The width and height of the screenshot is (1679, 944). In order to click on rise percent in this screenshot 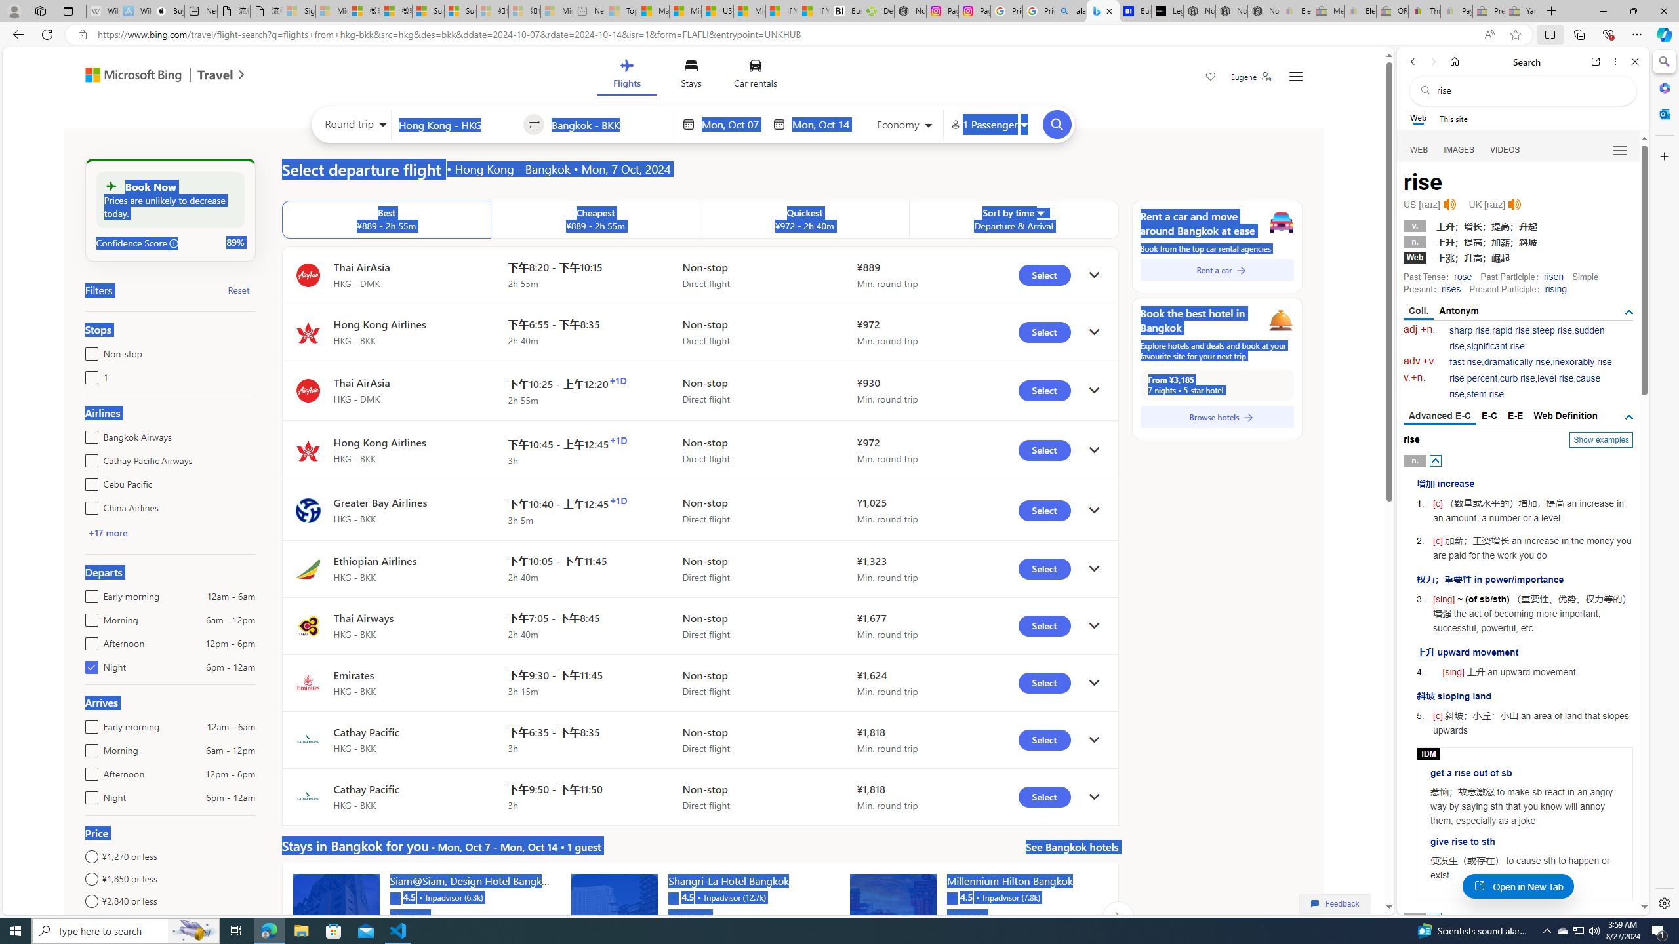, I will do `click(1473, 378)`.